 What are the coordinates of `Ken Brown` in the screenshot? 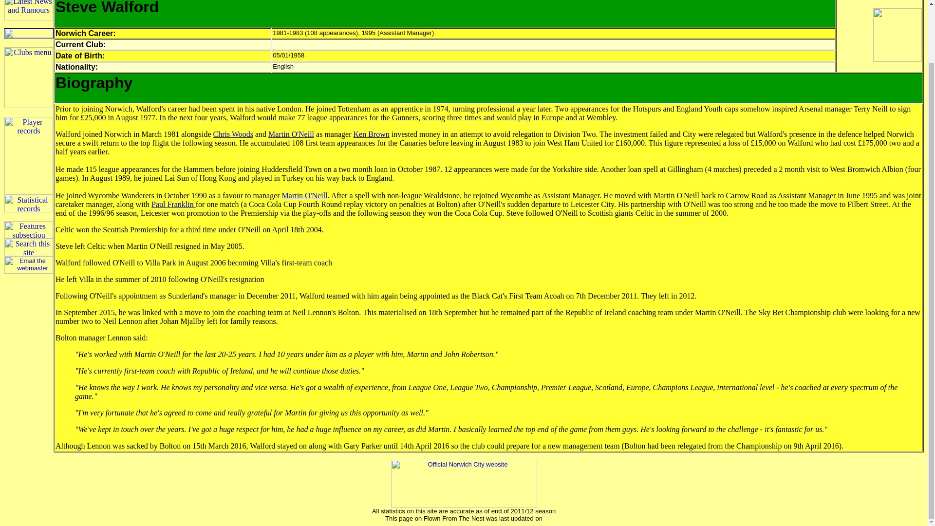 It's located at (371, 134).